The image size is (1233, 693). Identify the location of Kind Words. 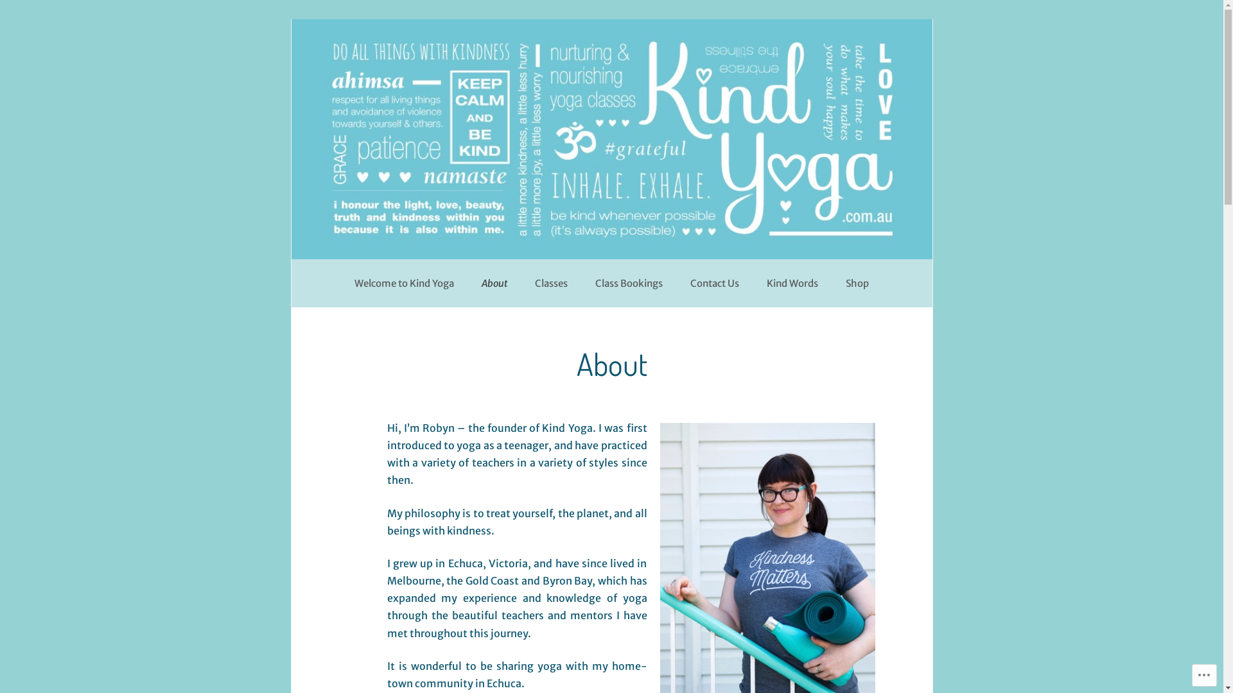
(792, 284).